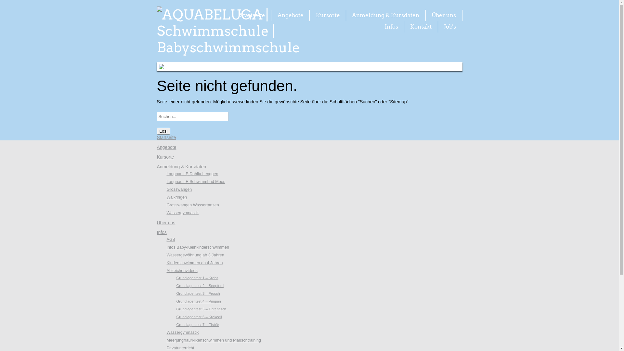 This screenshot has width=624, height=351. I want to click on Grosswangen, so click(179, 189).